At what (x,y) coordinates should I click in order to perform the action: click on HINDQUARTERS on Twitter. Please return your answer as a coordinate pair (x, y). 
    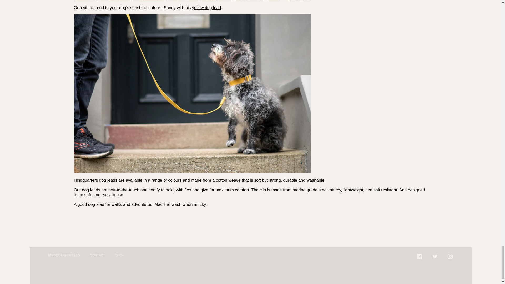
    Looking at the image, I should click on (435, 256).